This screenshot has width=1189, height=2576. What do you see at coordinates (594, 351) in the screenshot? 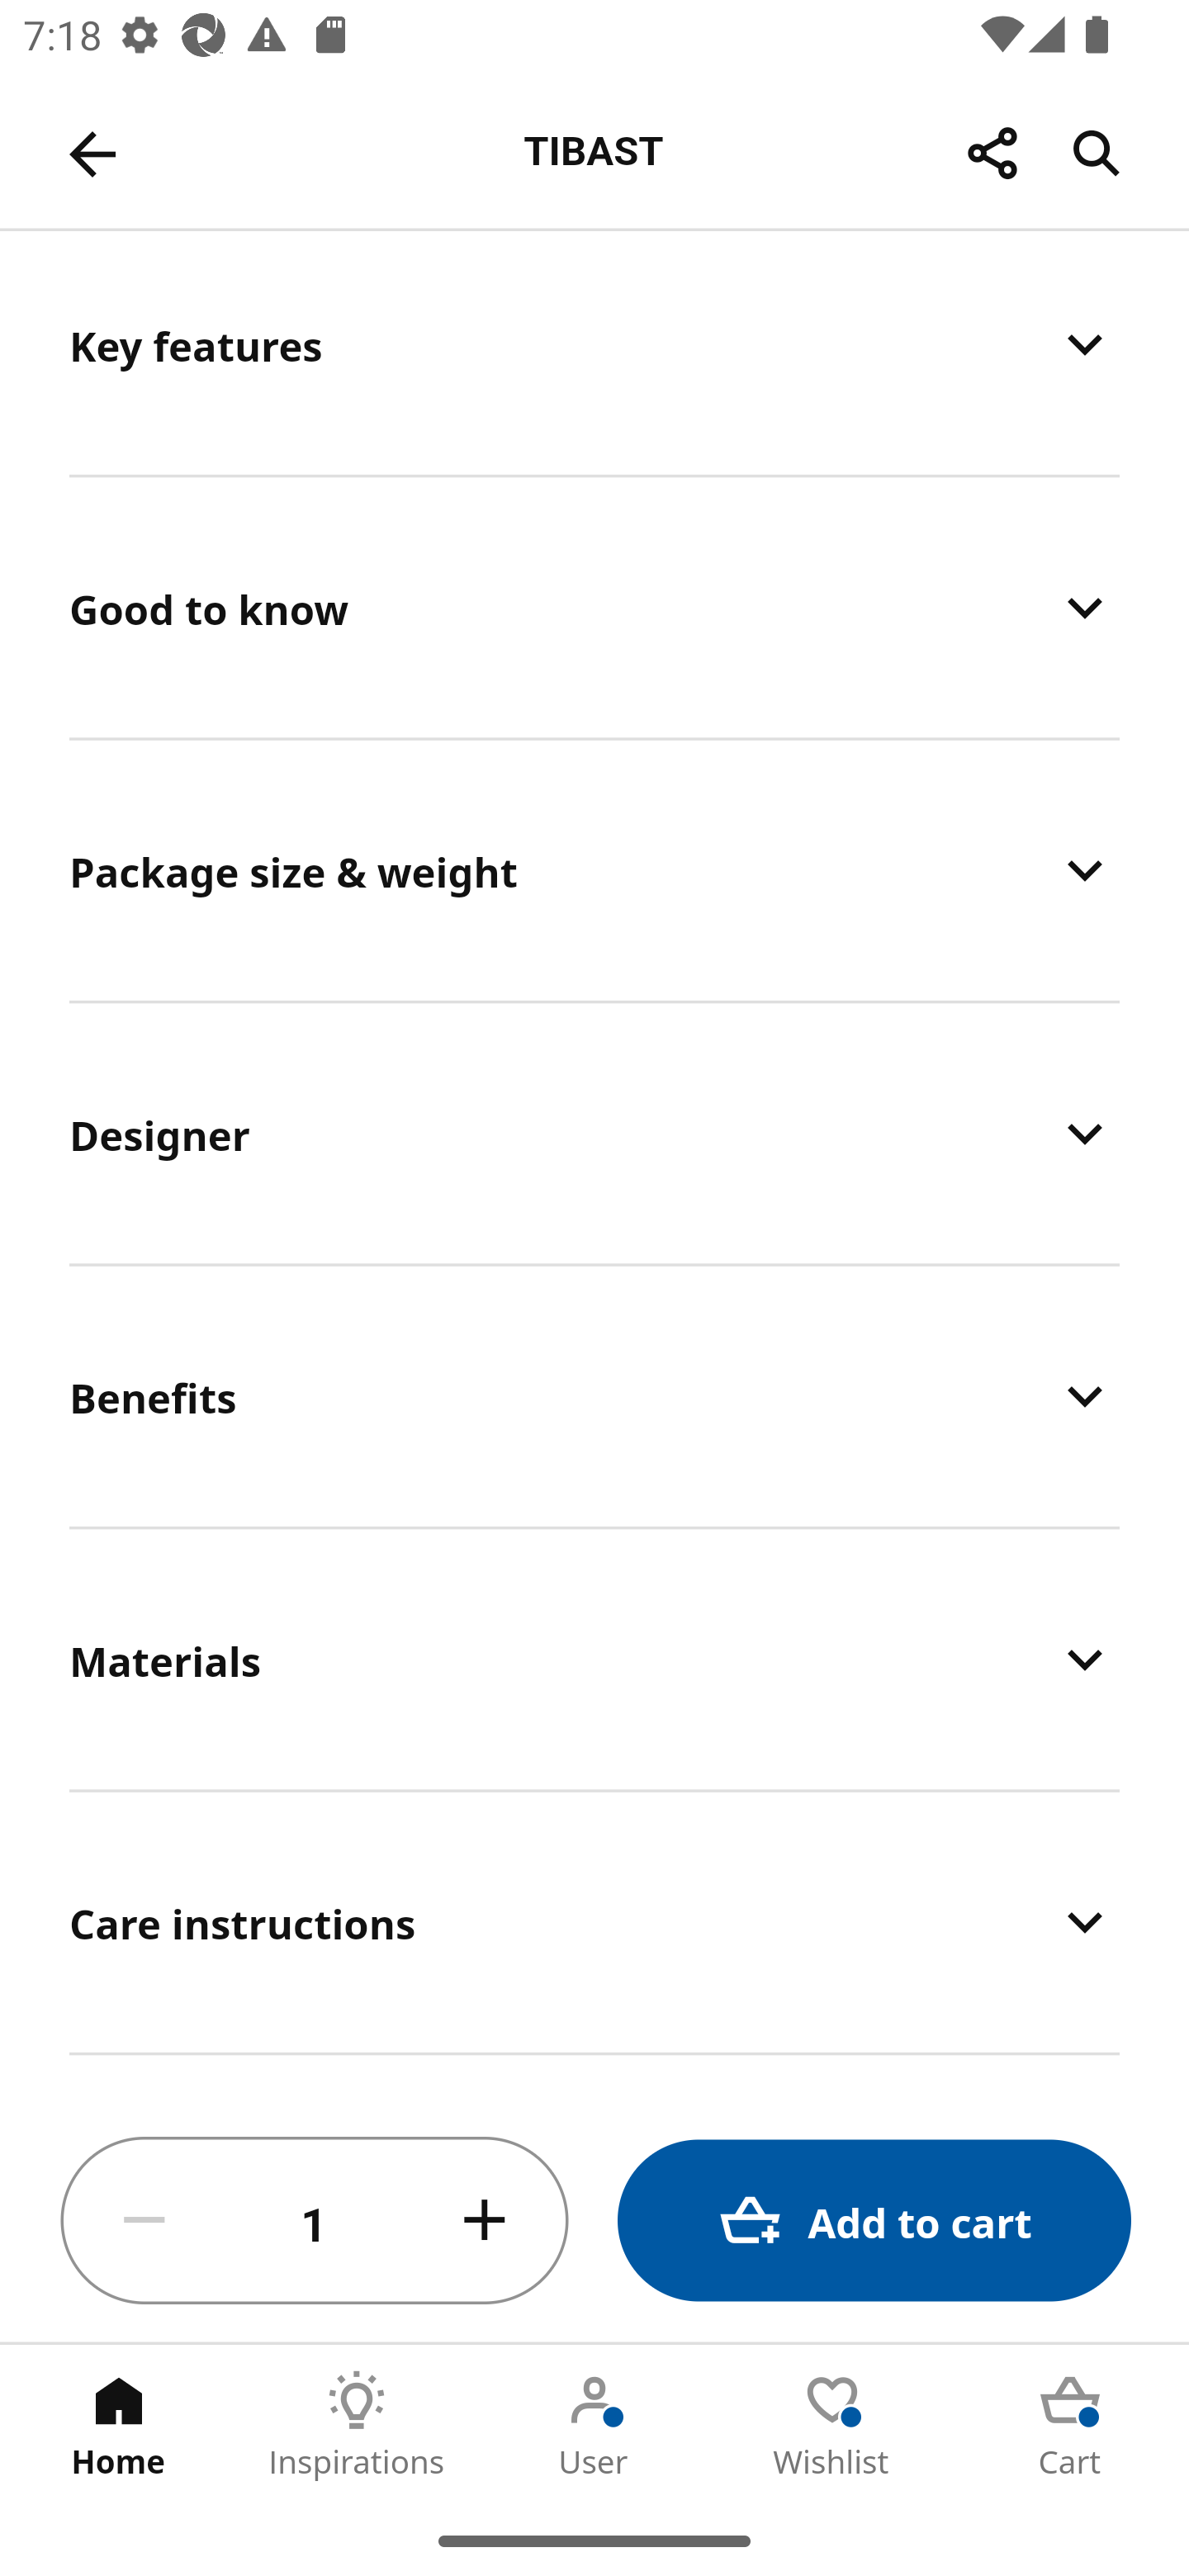
I see `Key features` at bounding box center [594, 351].